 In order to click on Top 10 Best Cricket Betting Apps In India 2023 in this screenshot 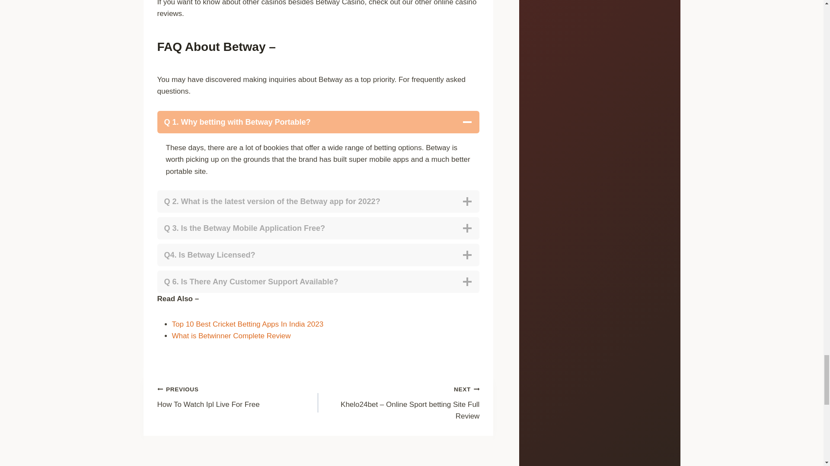, I will do `click(318, 255)`.